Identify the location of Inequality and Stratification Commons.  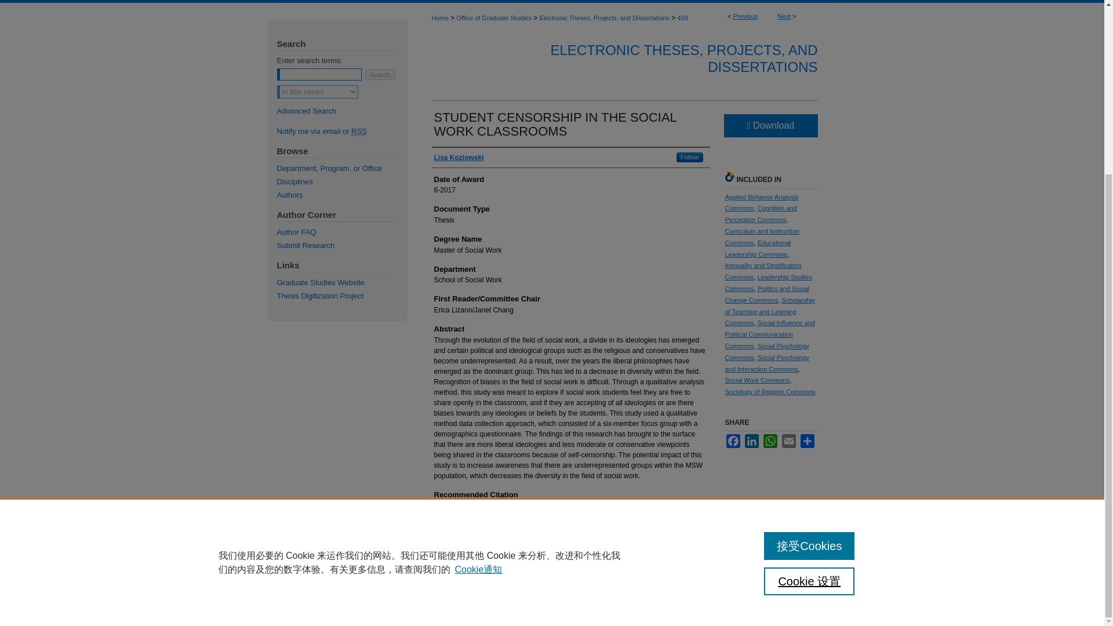
(763, 271).